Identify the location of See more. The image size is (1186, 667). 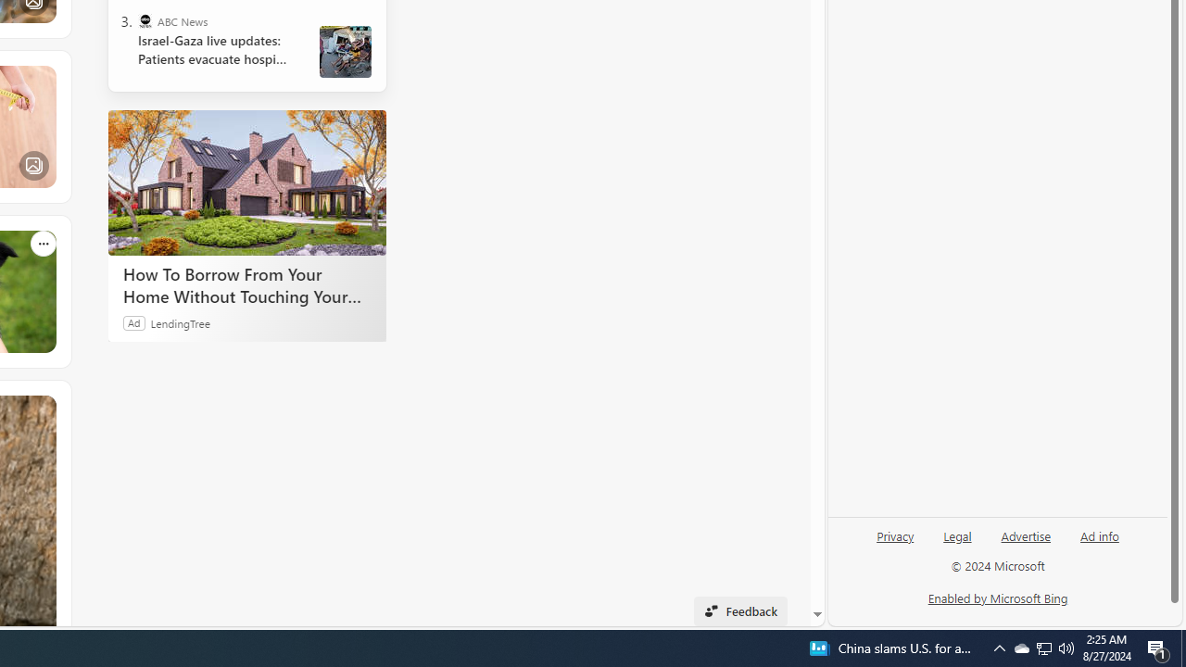
(43, 408).